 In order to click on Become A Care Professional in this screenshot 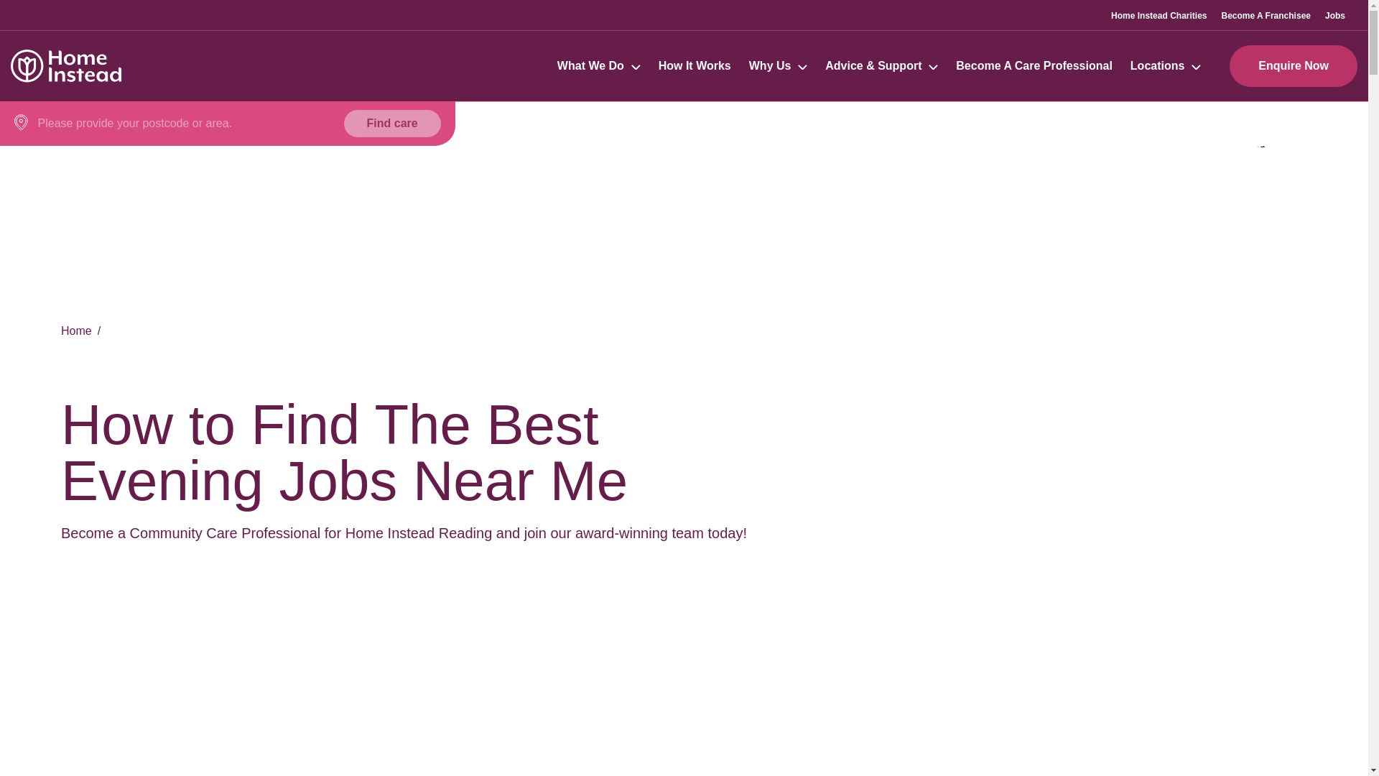, I will do `click(1034, 66)`.